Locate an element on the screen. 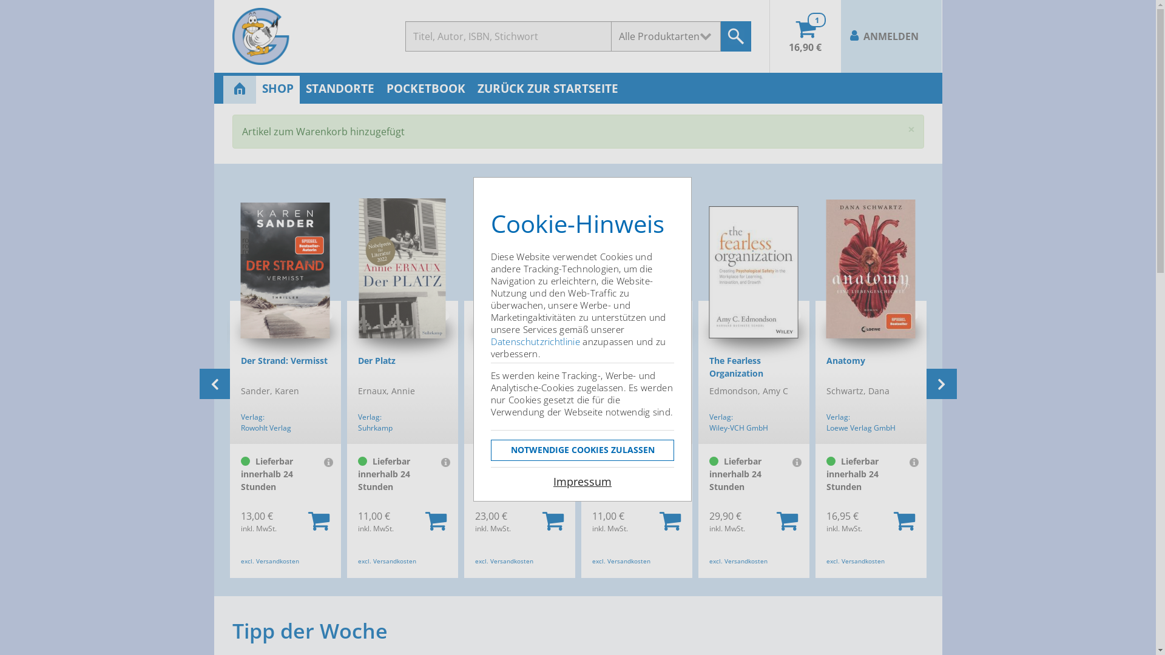 The height and width of the screenshot is (655, 1165). ZOV - Der verbotene Bericht is located at coordinates (637, 369).